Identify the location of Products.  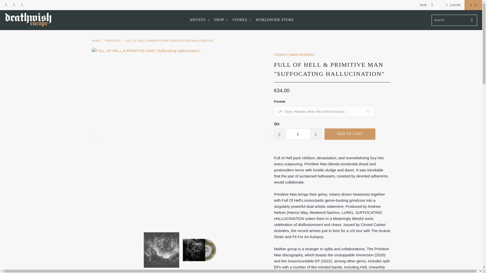
(113, 41).